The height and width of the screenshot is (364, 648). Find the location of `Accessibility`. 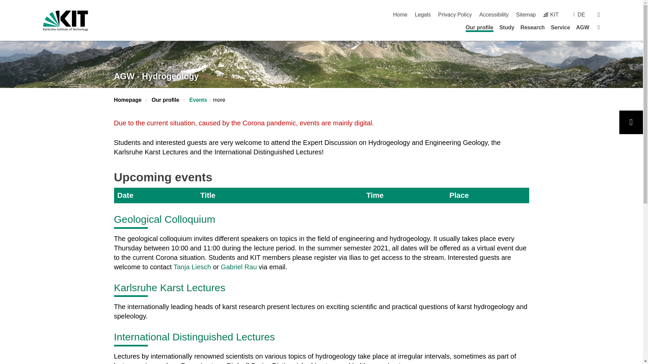

Accessibility is located at coordinates (494, 14).